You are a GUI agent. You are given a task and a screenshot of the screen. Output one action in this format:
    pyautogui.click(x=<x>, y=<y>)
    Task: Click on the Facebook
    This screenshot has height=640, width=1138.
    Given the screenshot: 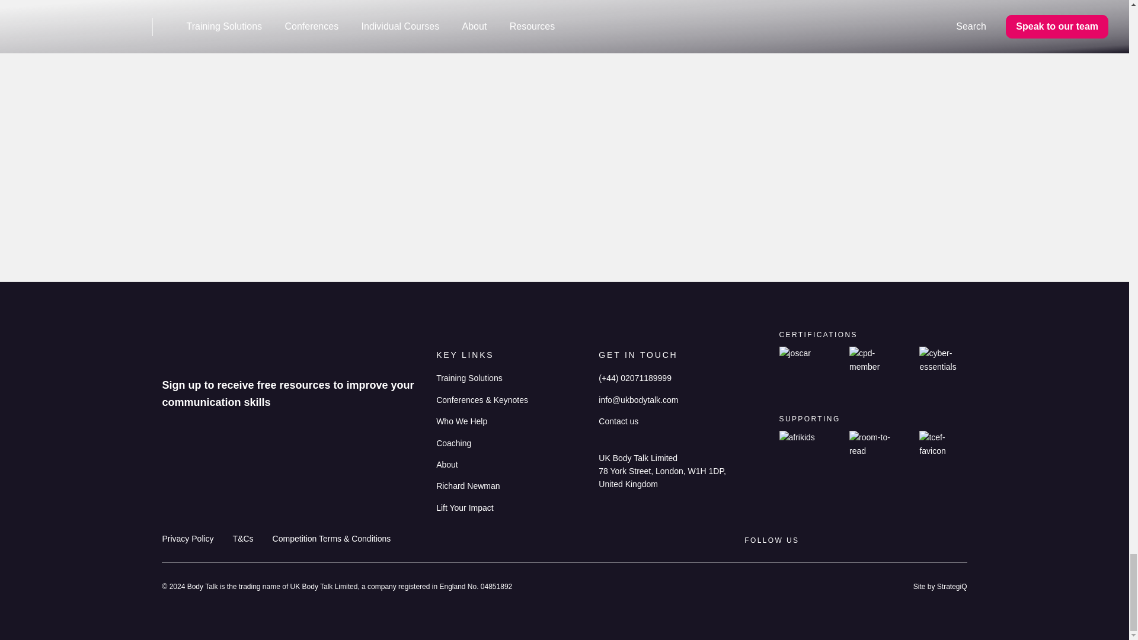 What is the action you would take?
    pyautogui.click(x=936, y=540)
    